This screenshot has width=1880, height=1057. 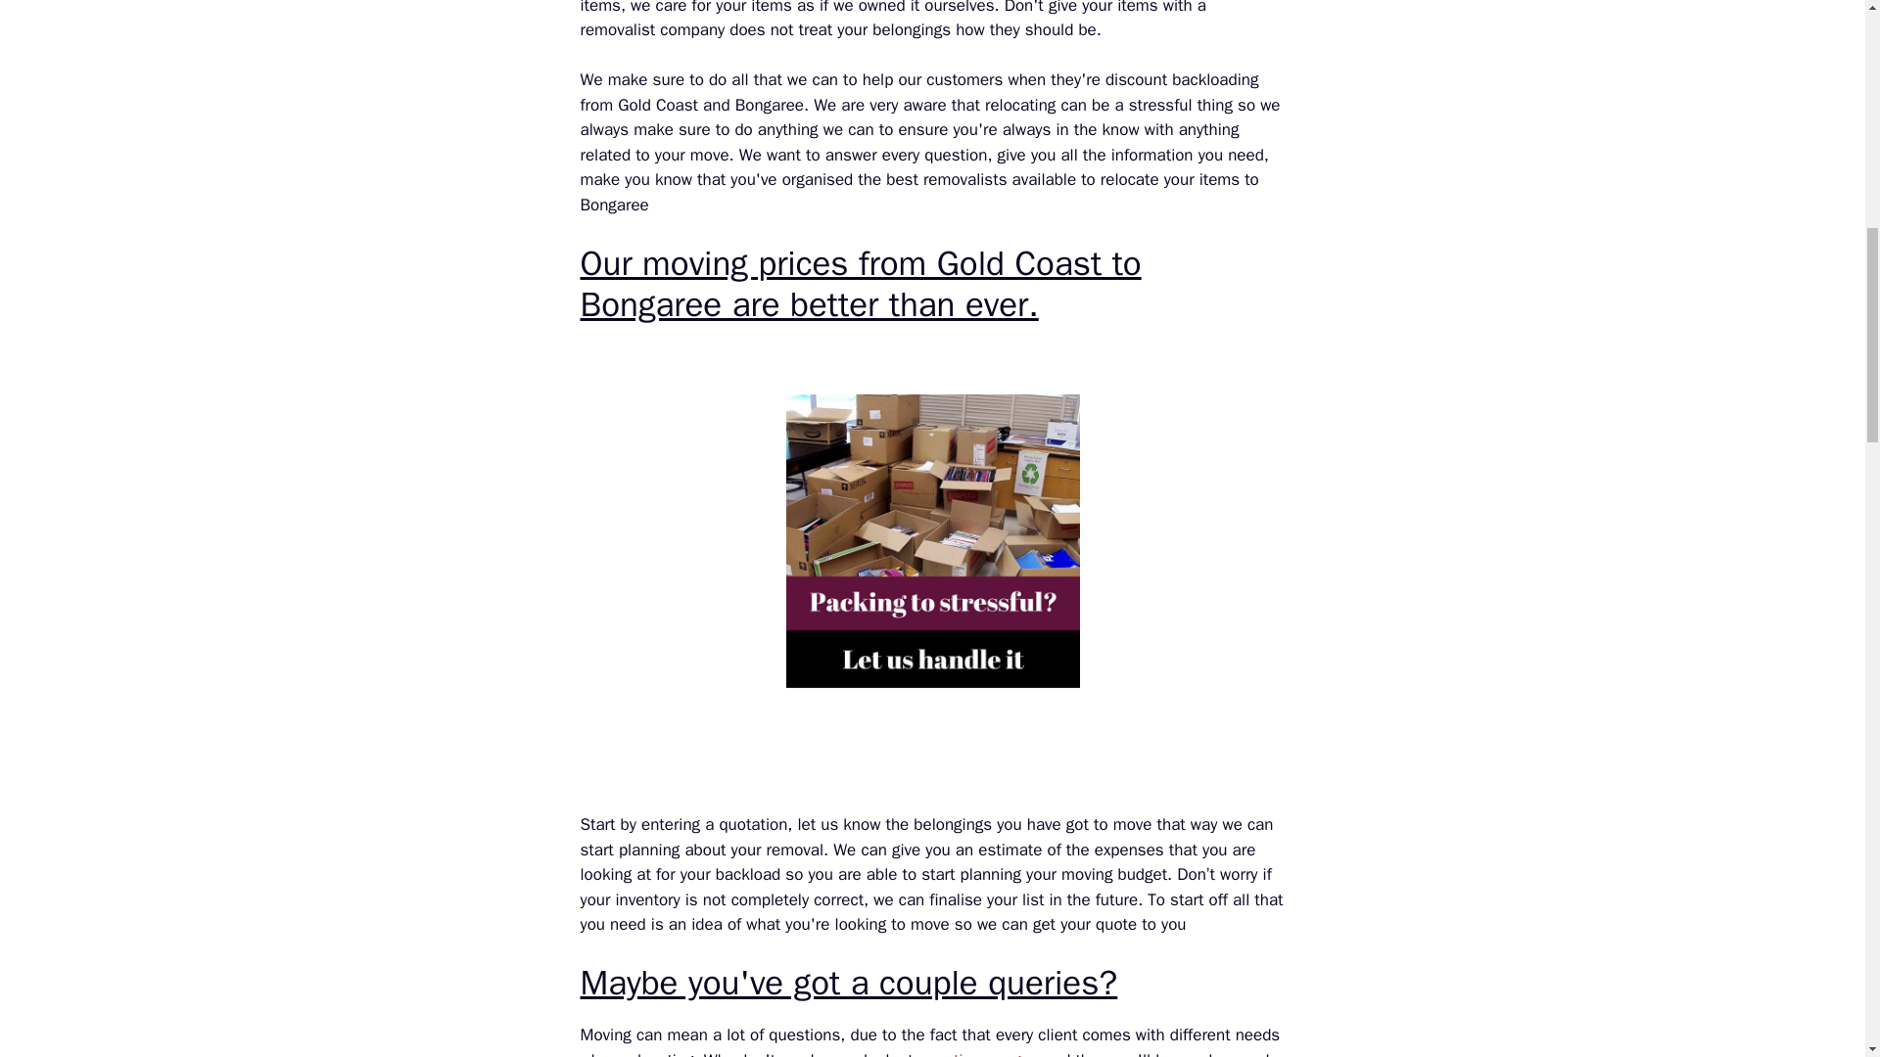 I want to click on Scroll back to top, so click(x=1816, y=929).